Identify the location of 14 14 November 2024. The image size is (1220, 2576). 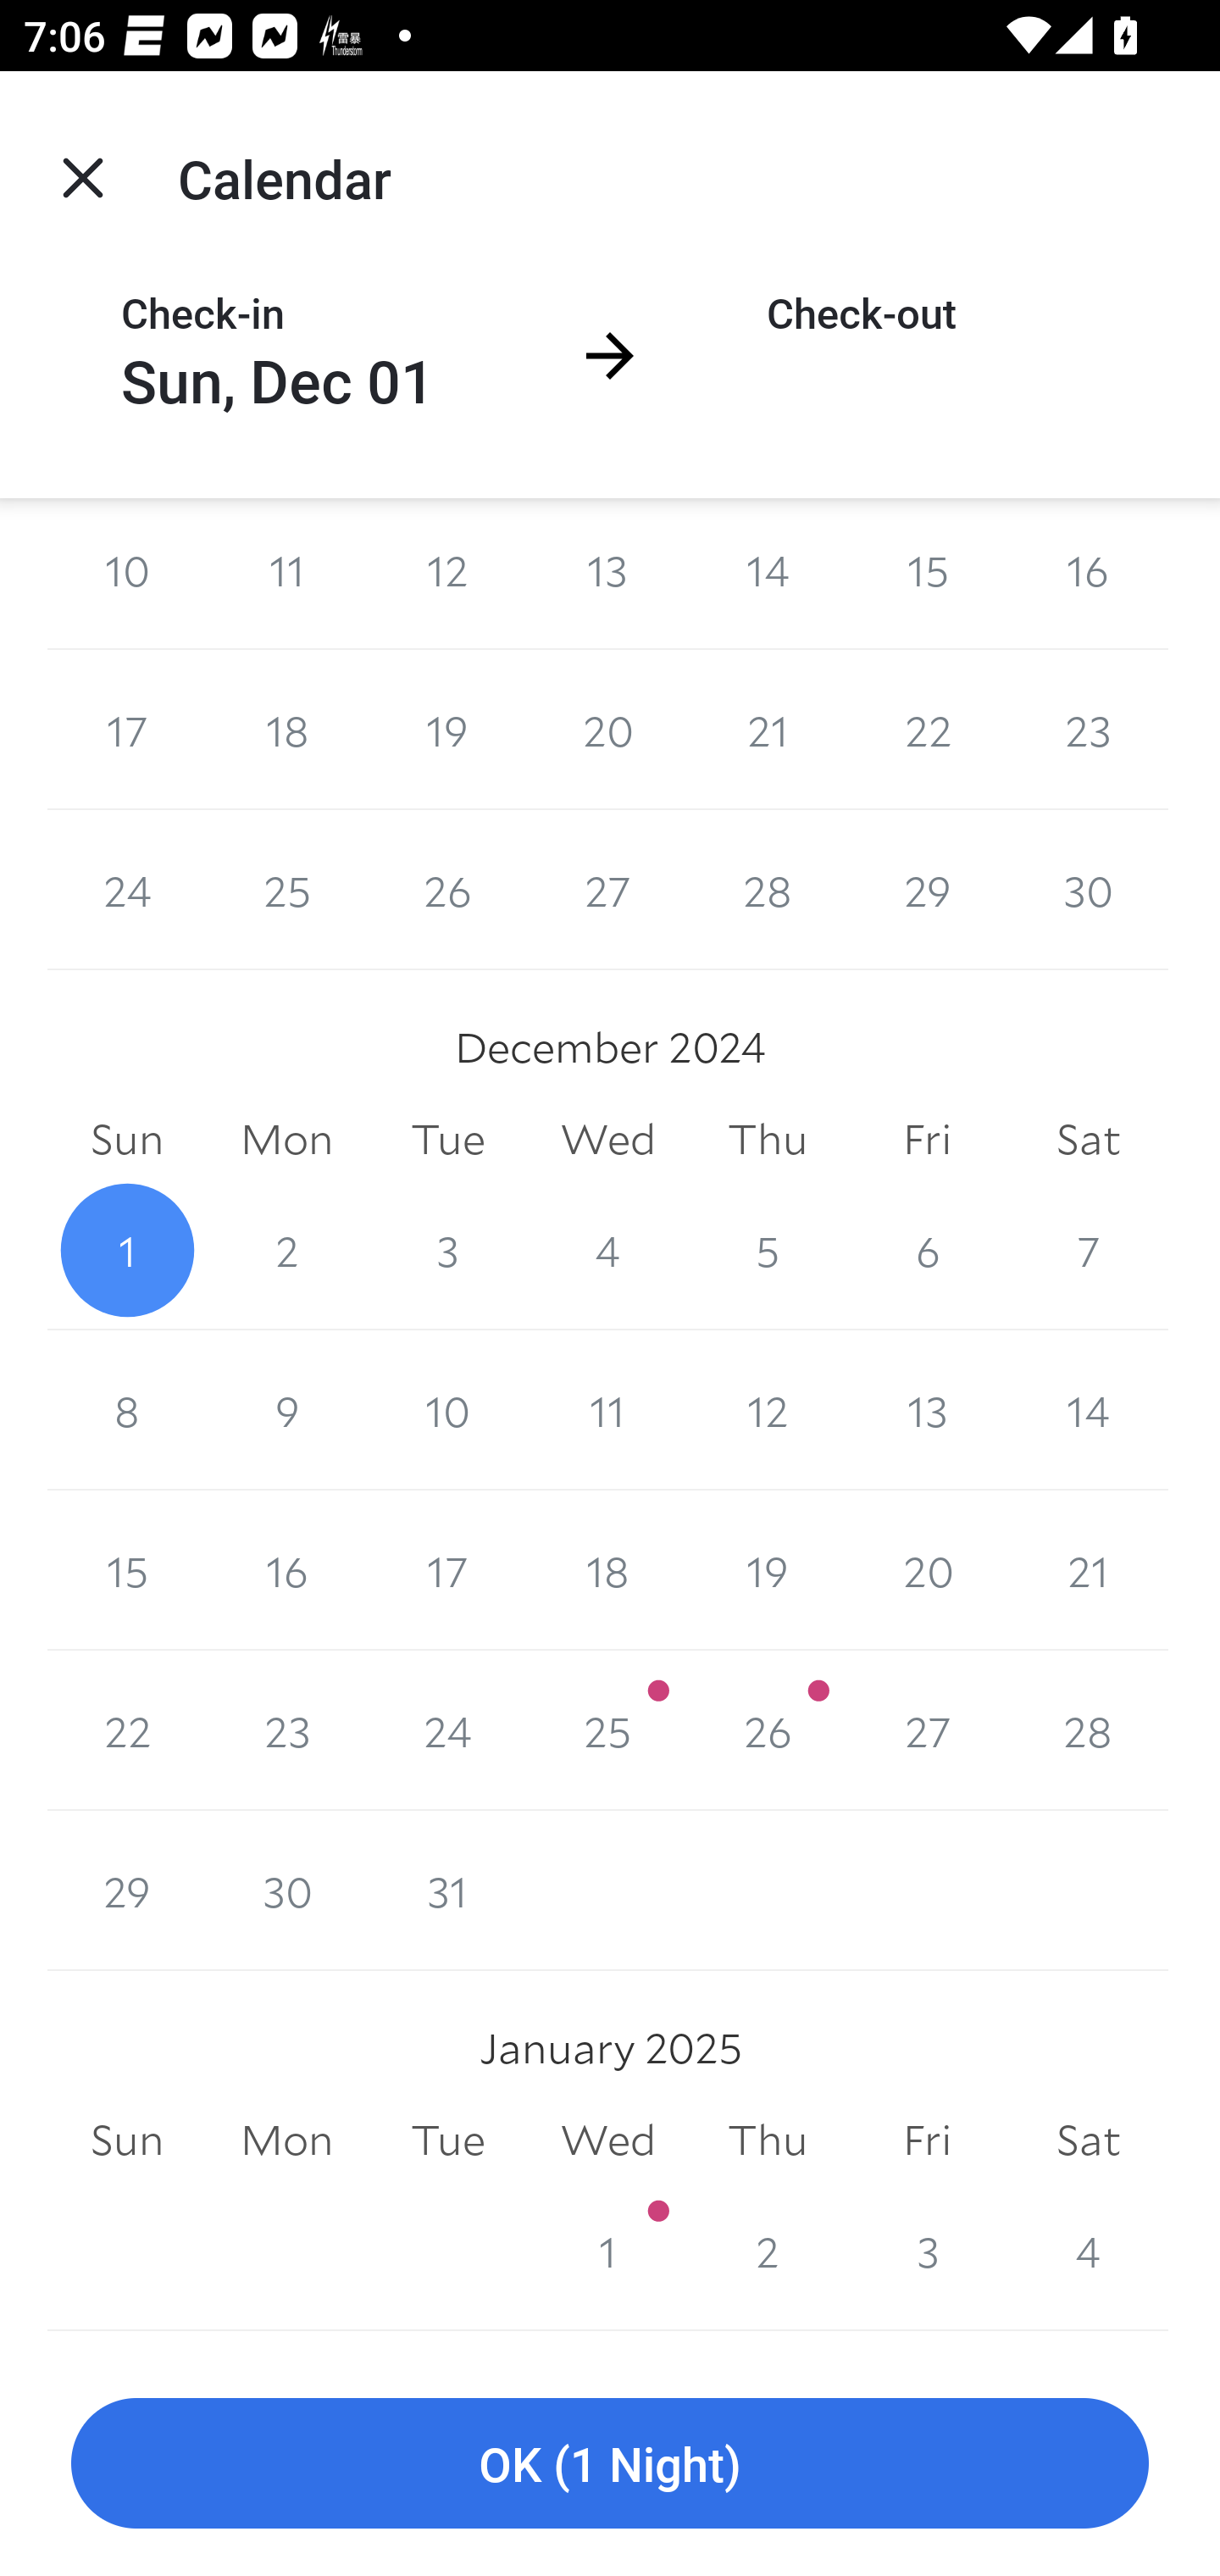
(768, 573).